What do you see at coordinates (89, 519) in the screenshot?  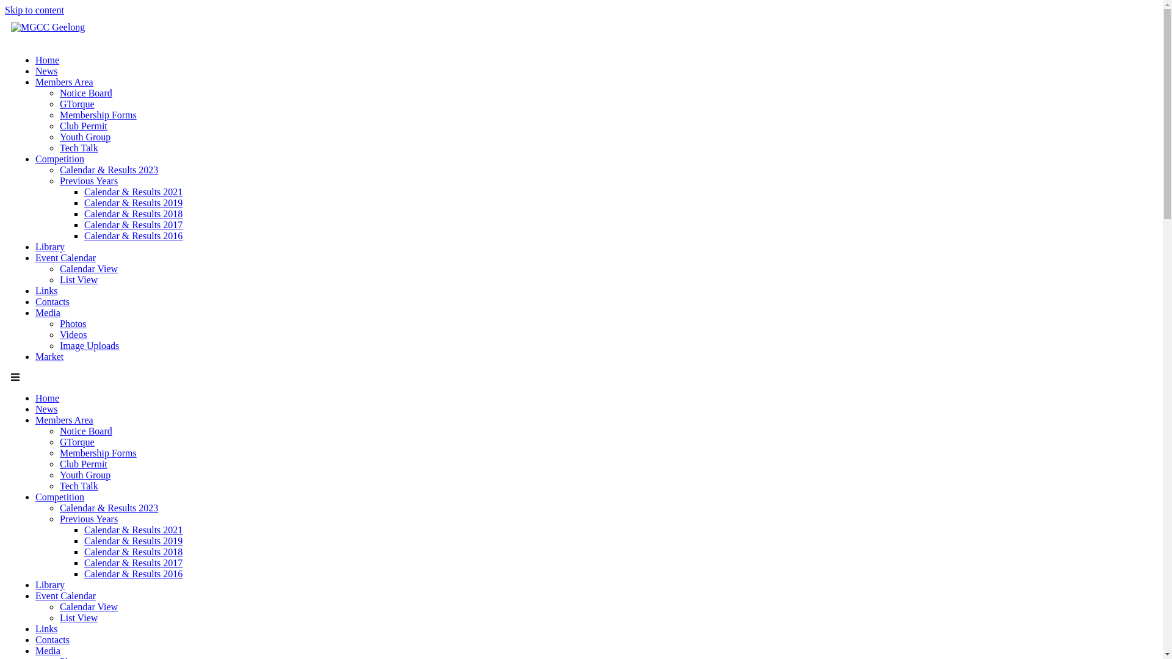 I see `Previous Years` at bounding box center [89, 519].